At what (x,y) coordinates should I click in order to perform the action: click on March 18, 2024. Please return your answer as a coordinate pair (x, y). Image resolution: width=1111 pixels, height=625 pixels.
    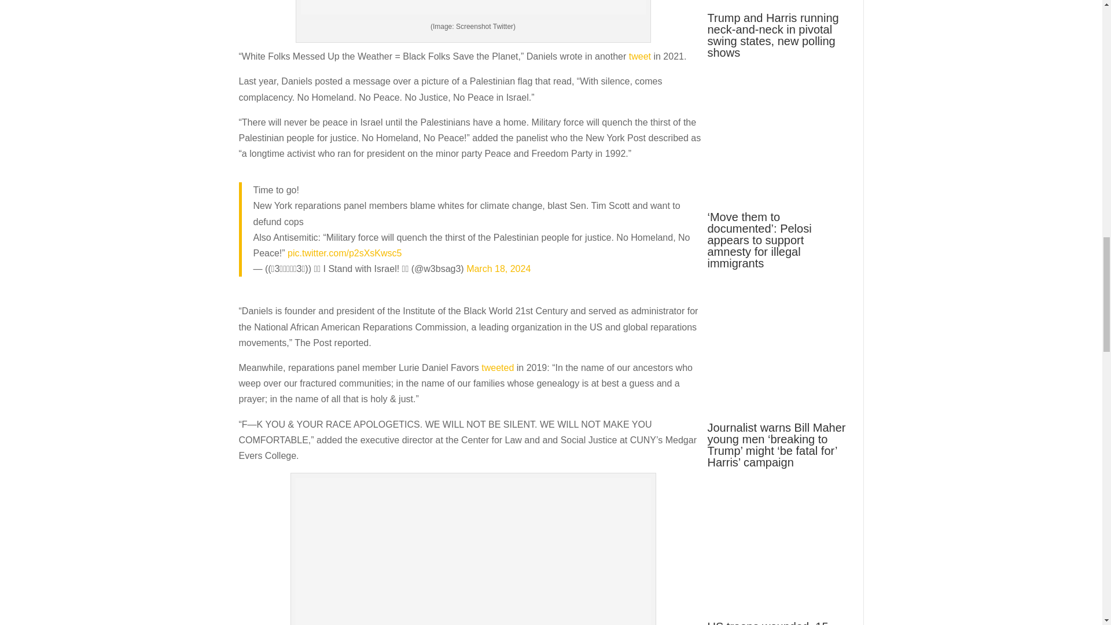
    Looking at the image, I should click on (499, 269).